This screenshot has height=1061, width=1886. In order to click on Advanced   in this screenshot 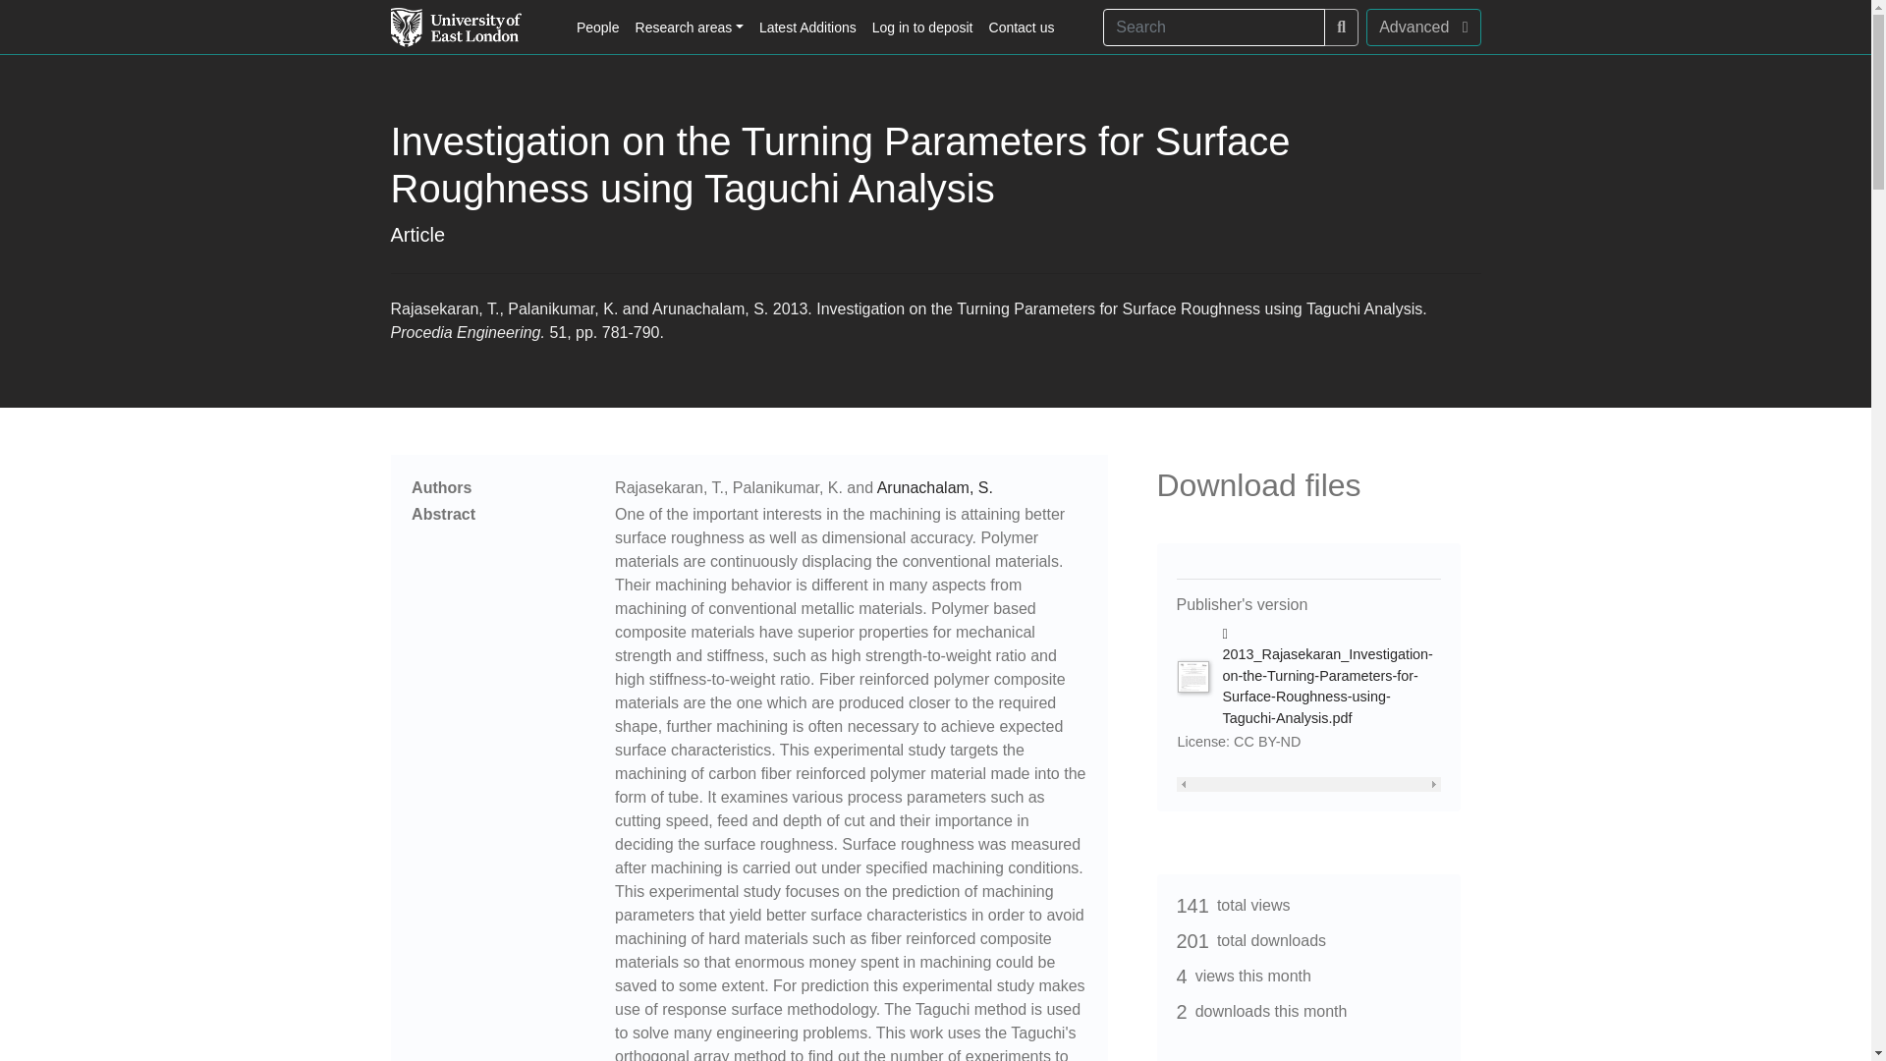, I will do `click(1422, 28)`.